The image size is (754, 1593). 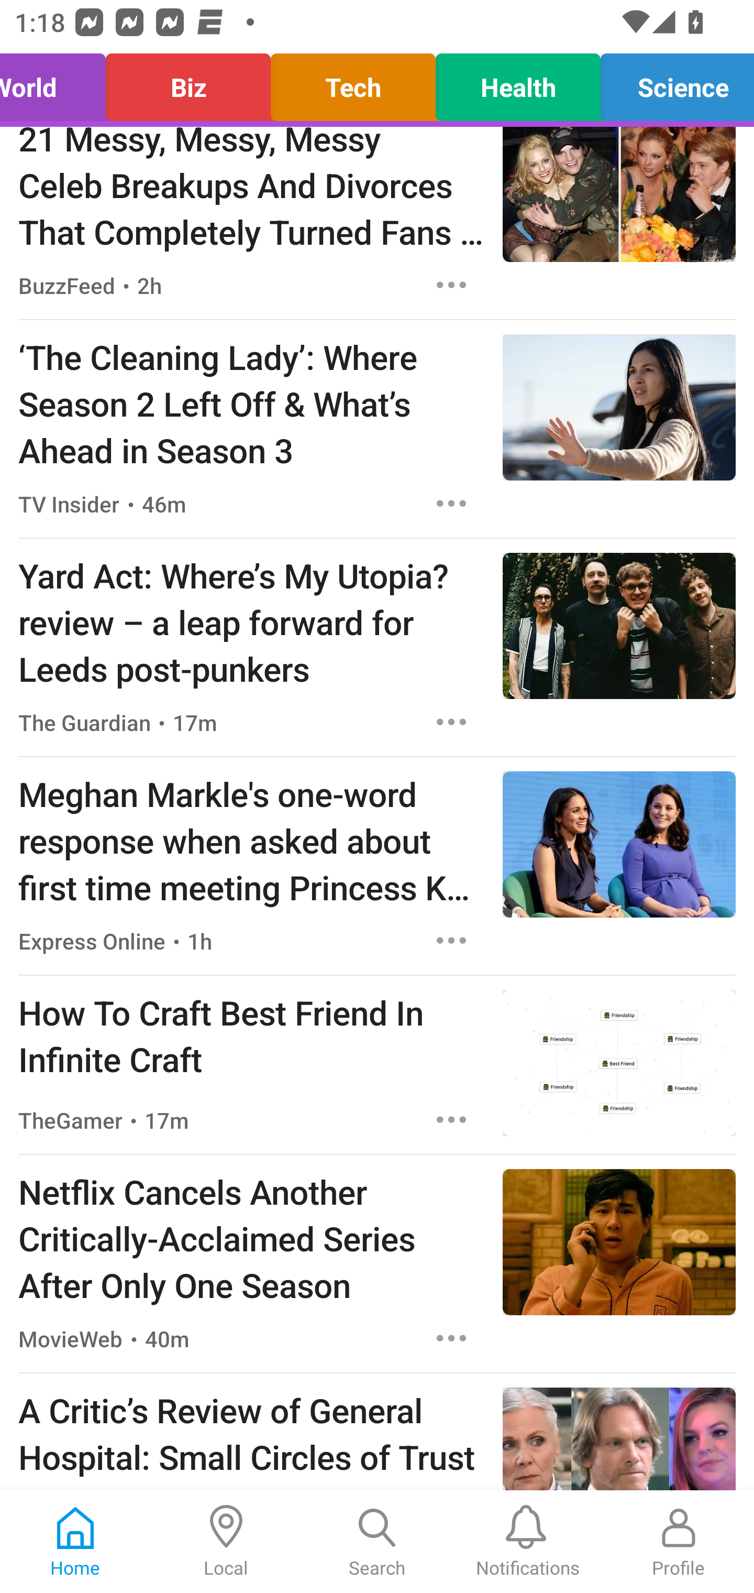 What do you see at coordinates (226, 1542) in the screenshot?
I see `Local` at bounding box center [226, 1542].